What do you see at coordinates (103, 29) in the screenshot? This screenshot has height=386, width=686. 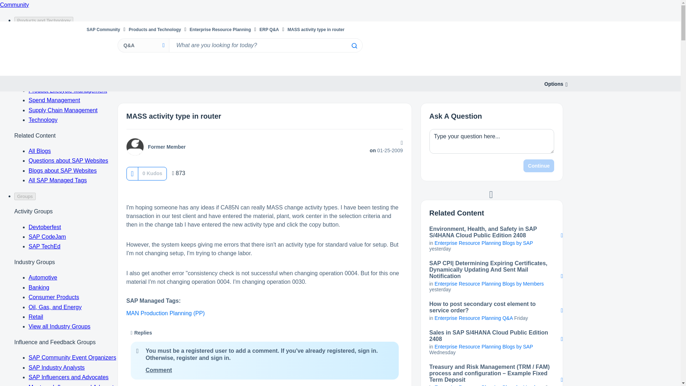 I see `SAP Community` at bounding box center [103, 29].